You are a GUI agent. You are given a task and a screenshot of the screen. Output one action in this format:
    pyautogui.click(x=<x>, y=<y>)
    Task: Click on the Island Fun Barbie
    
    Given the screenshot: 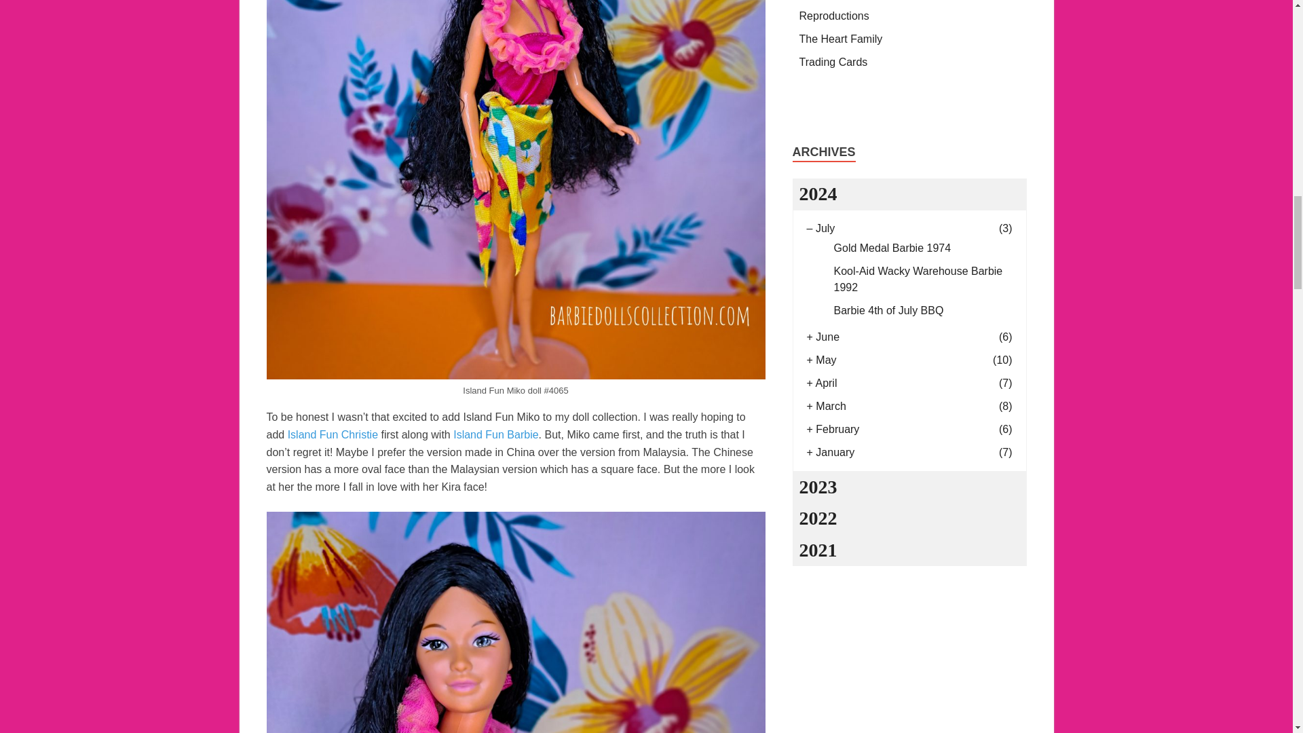 What is the action you would take?
    pyautogui.click(x=495, y=434)
    